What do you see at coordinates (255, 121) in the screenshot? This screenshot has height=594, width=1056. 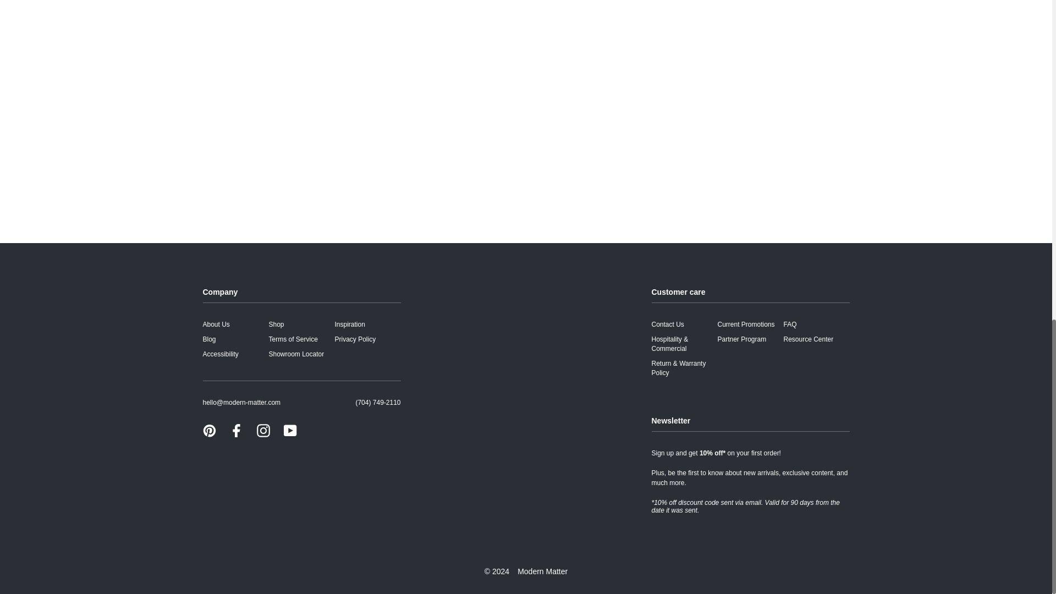 I see `Middleton 1.25` at bounding box center [255, 121].